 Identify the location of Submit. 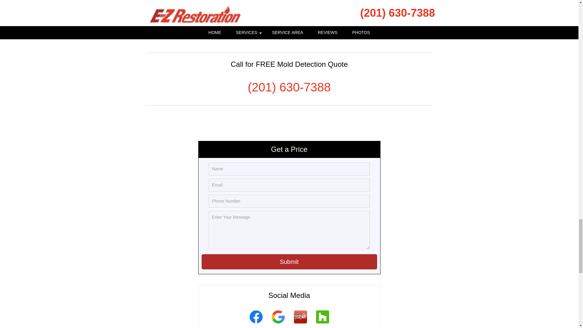
(289, 262).